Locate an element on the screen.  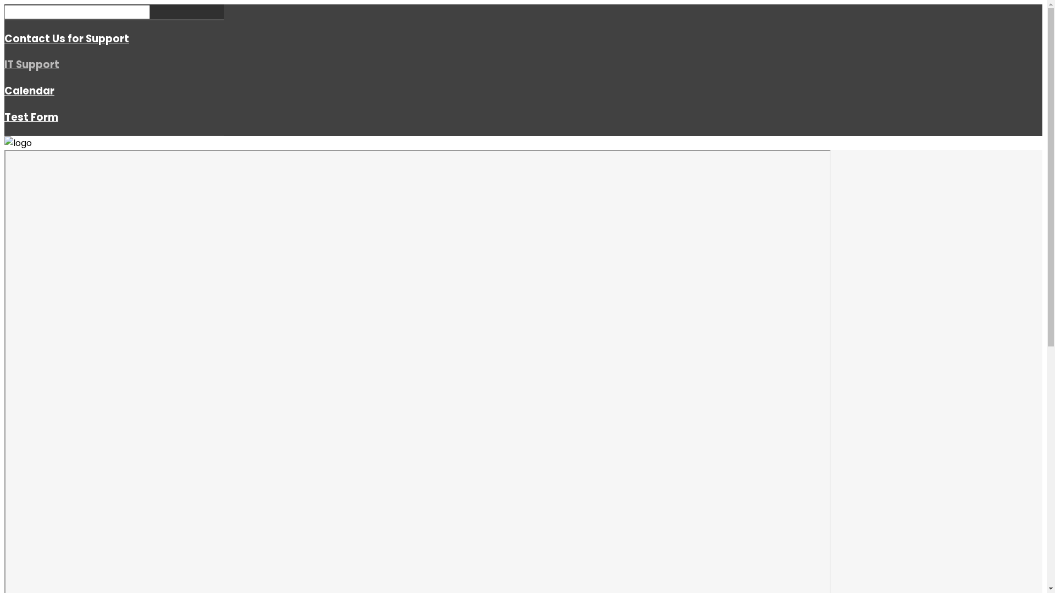
Contact Us for Support is located at coordinates (67, 38).